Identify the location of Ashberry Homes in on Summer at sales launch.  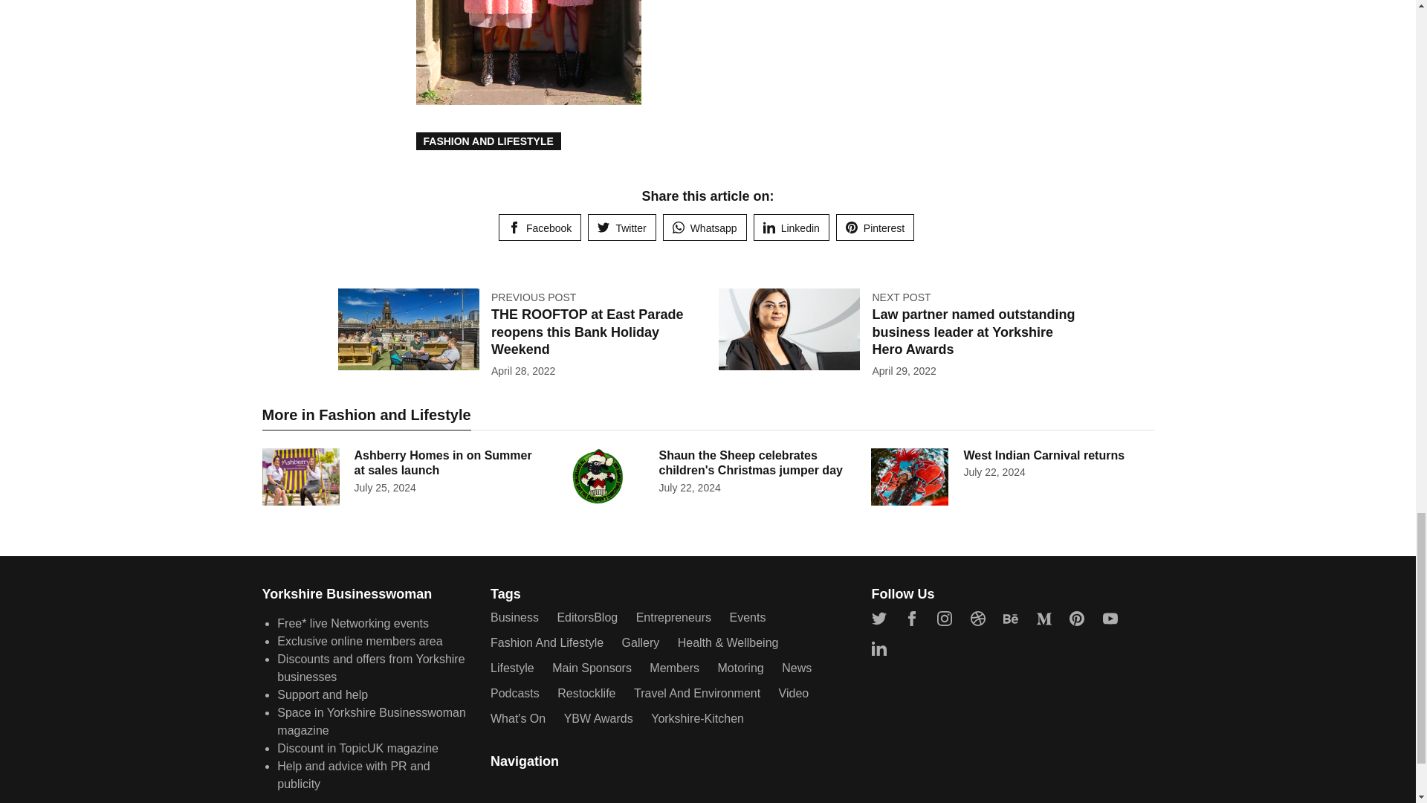
(442, 462).